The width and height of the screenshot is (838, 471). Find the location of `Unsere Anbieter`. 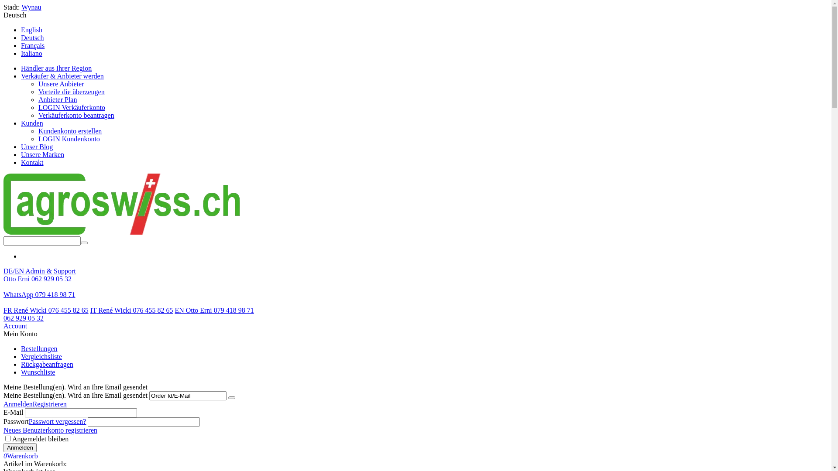

Unsere Anbieter is located at coordinates (61, 84).